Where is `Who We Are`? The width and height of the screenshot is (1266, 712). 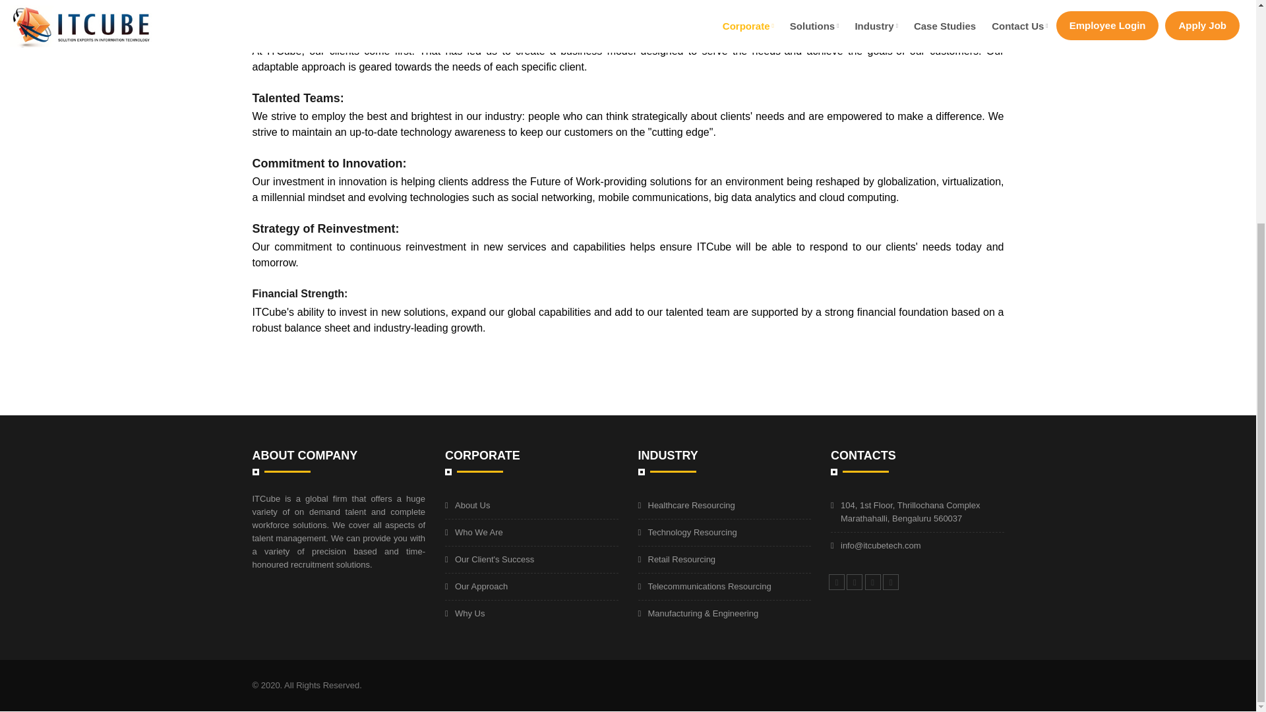 Who We Are is located at coordinates (479, 533).